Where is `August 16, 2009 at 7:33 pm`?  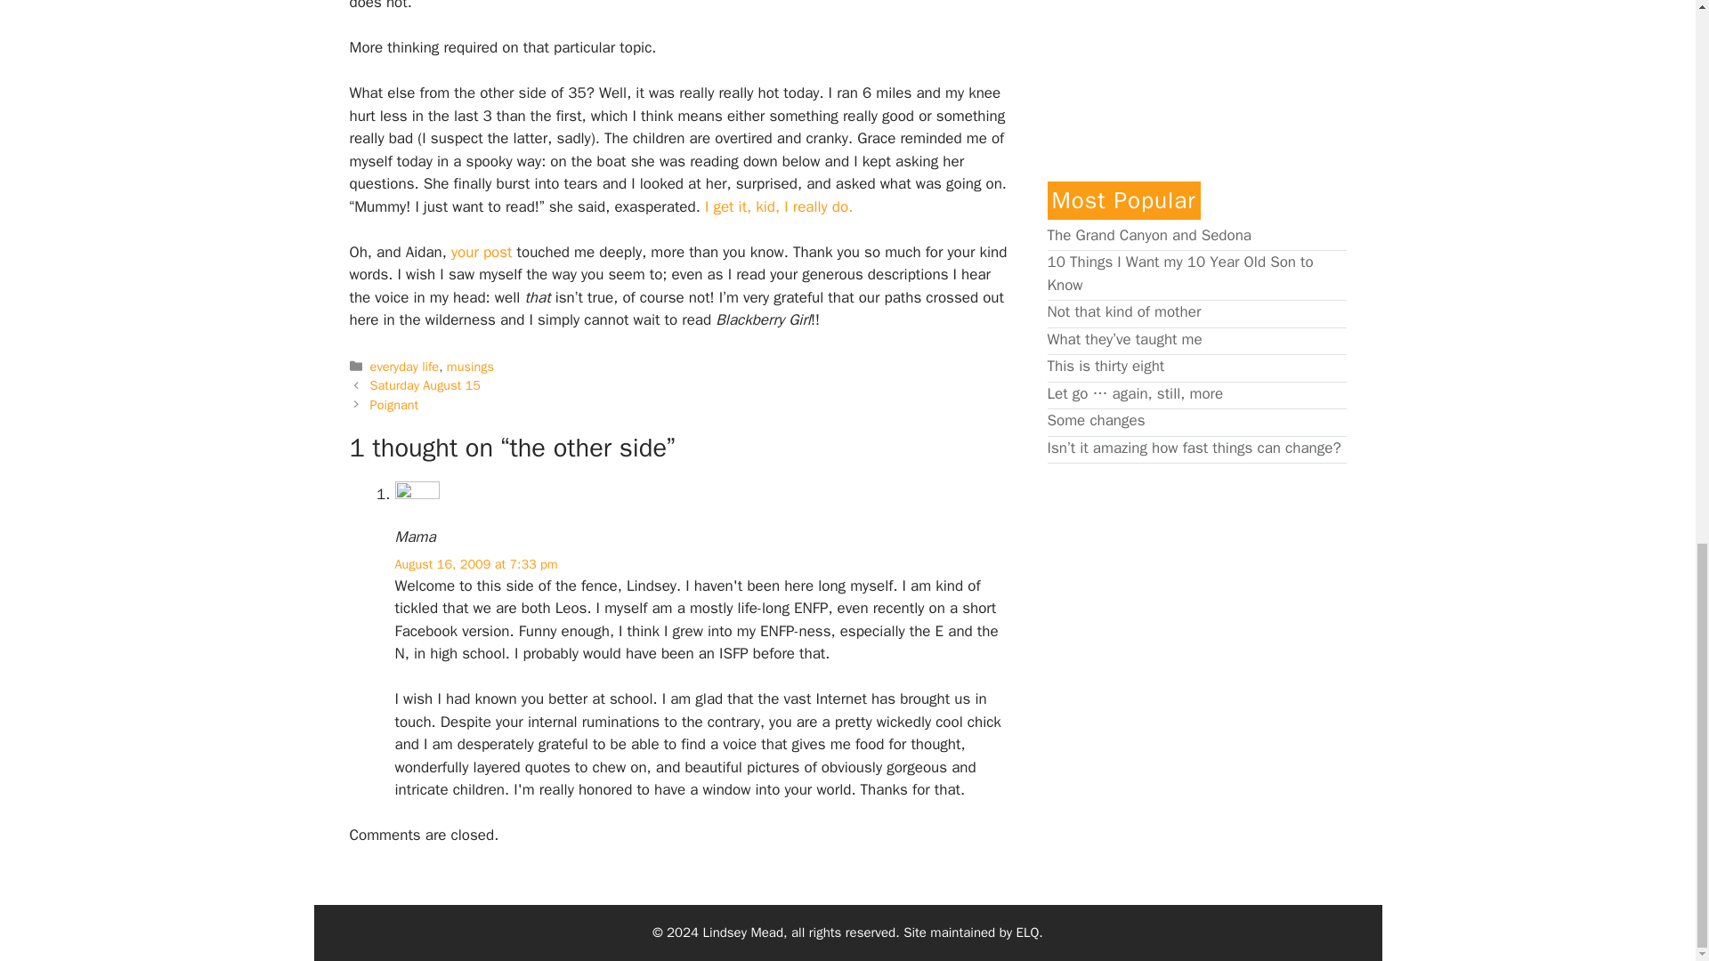
August 16, 2009 at 7:33 pm is located at coordinates (476, 564).